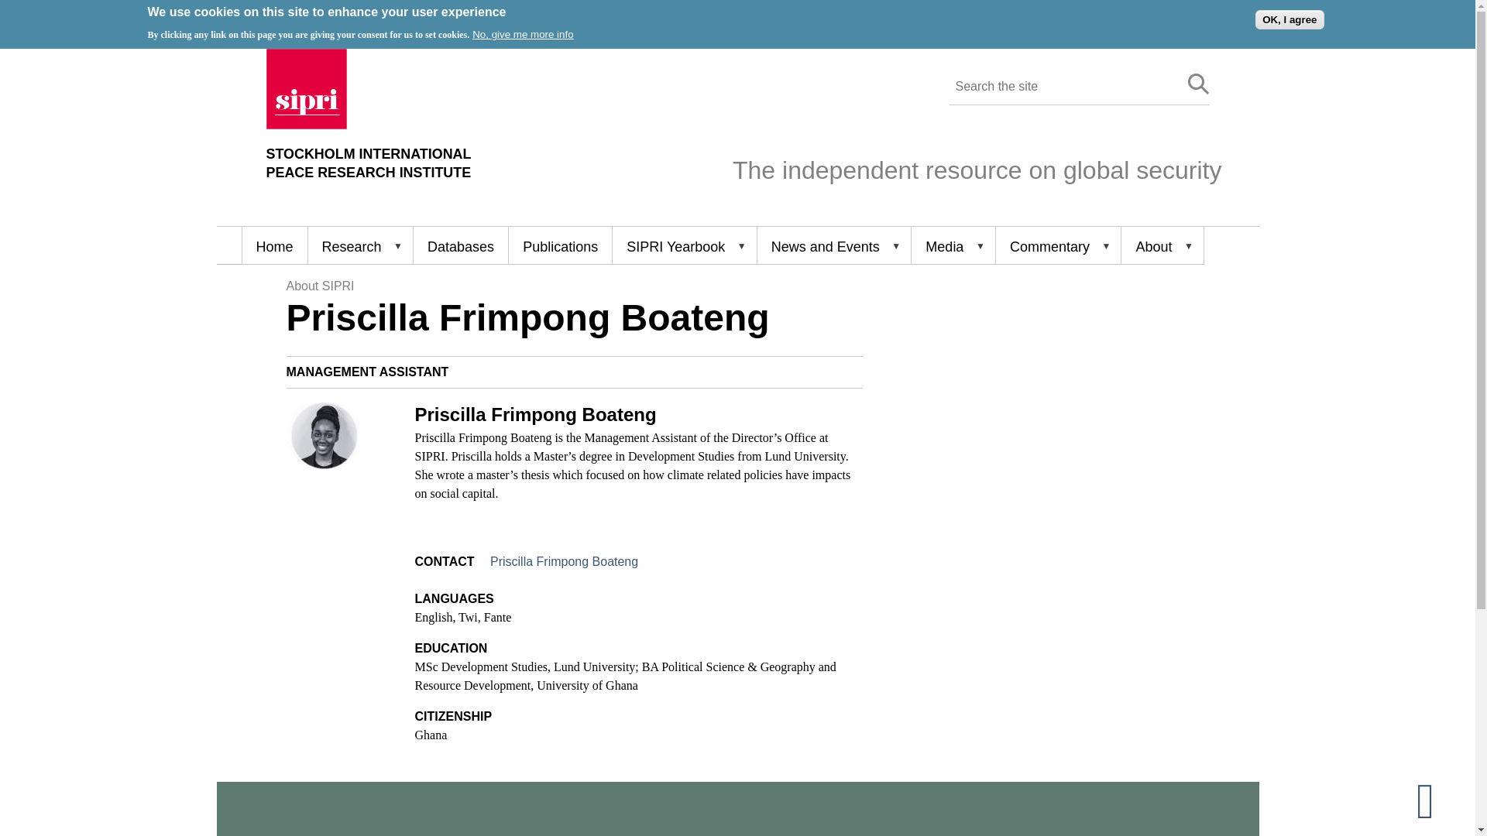 The image size is (1487, 836). I want to click on Enter the terms you wish to search for., so click(1061, 87).